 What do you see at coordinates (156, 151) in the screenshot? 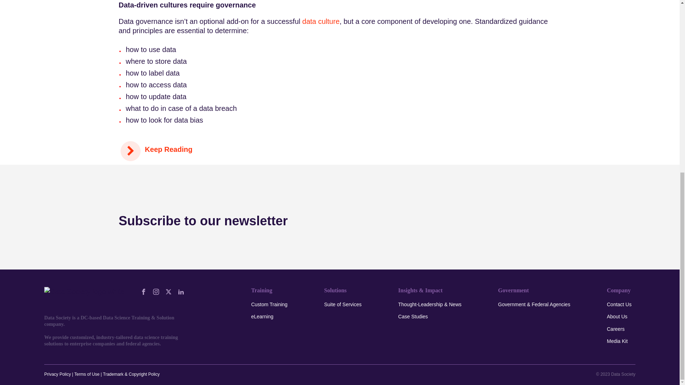
I see `Keep Reading` at bounding box center [156, 151].